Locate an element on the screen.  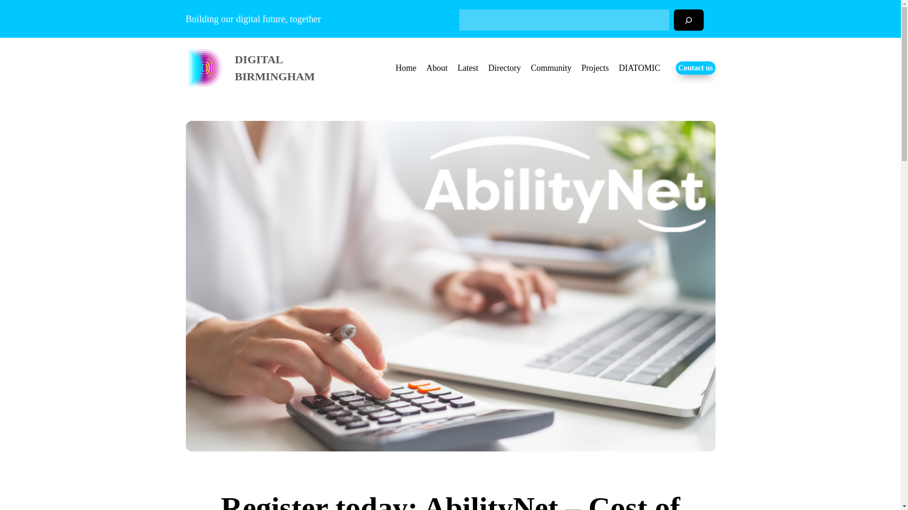
Contact us is located at coordinates (695, 68).